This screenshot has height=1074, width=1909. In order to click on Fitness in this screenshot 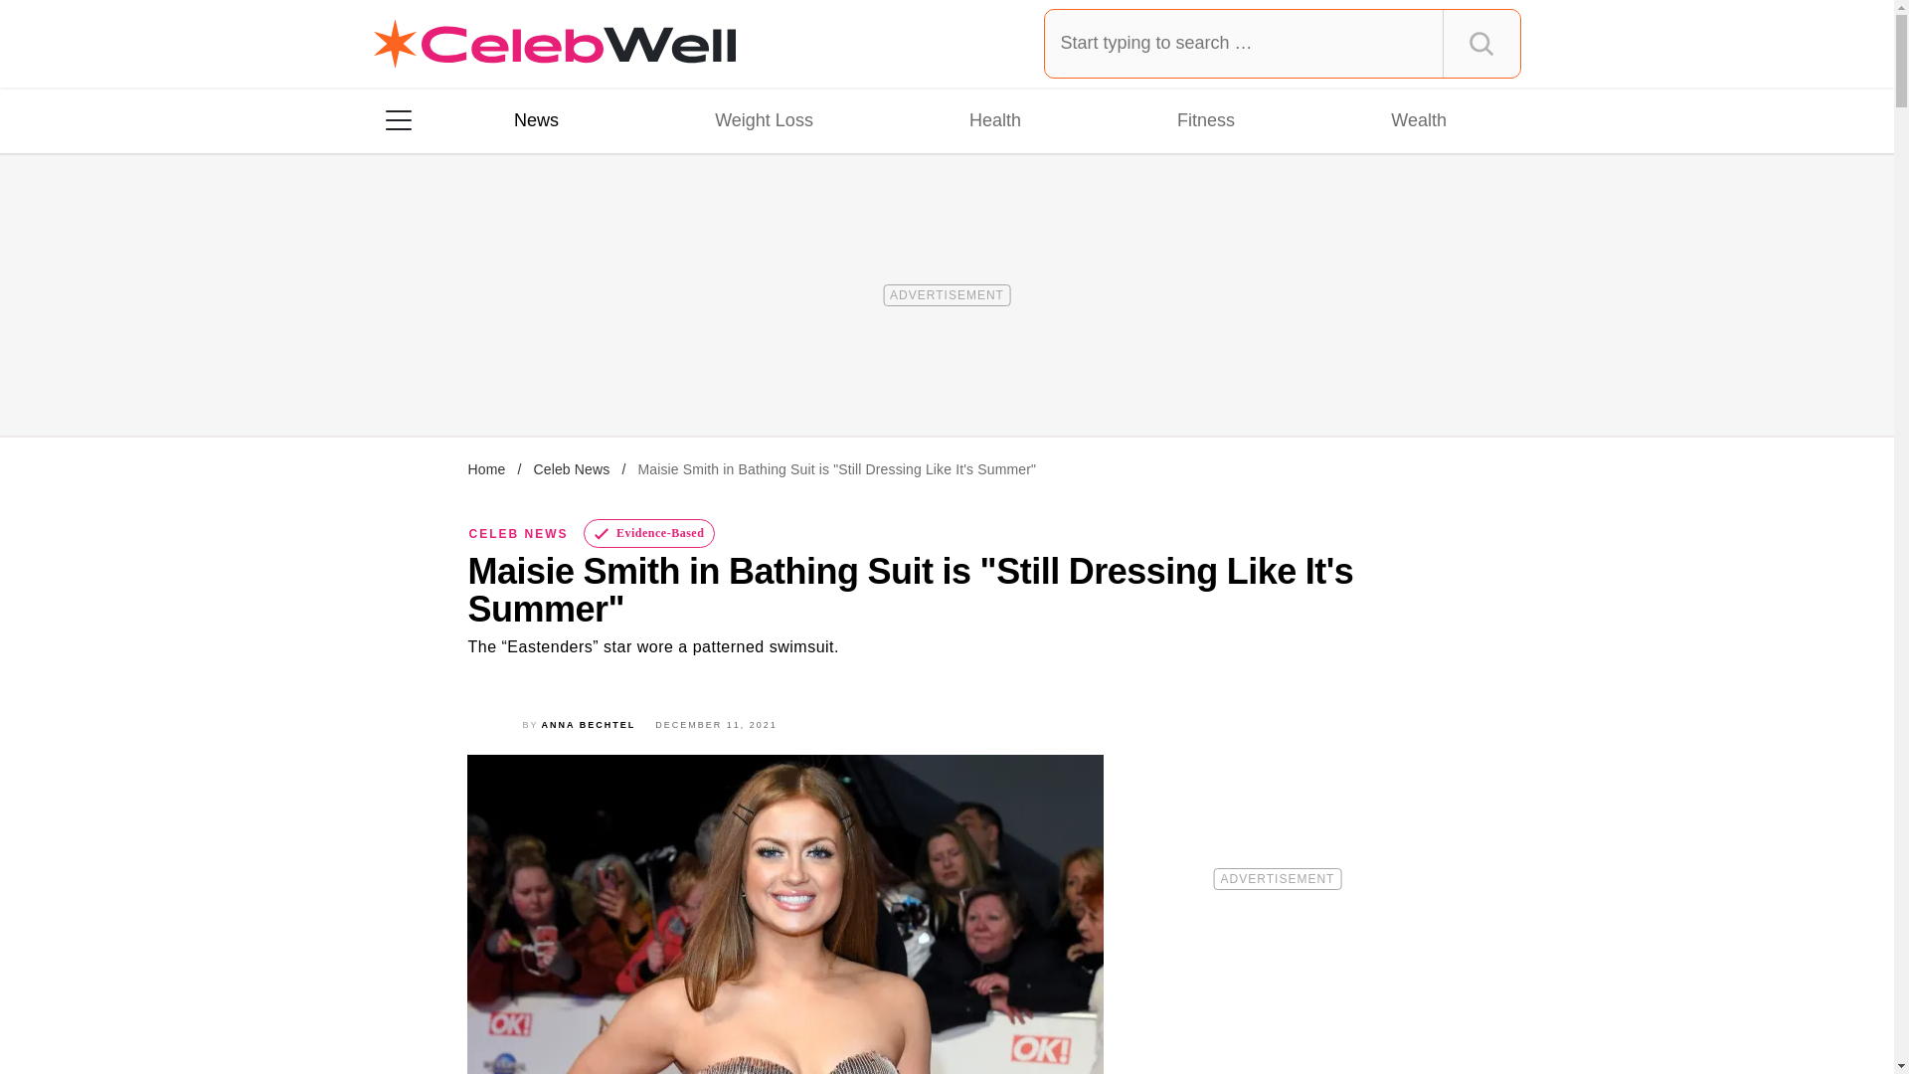, I will do `click(1205, 119)`.